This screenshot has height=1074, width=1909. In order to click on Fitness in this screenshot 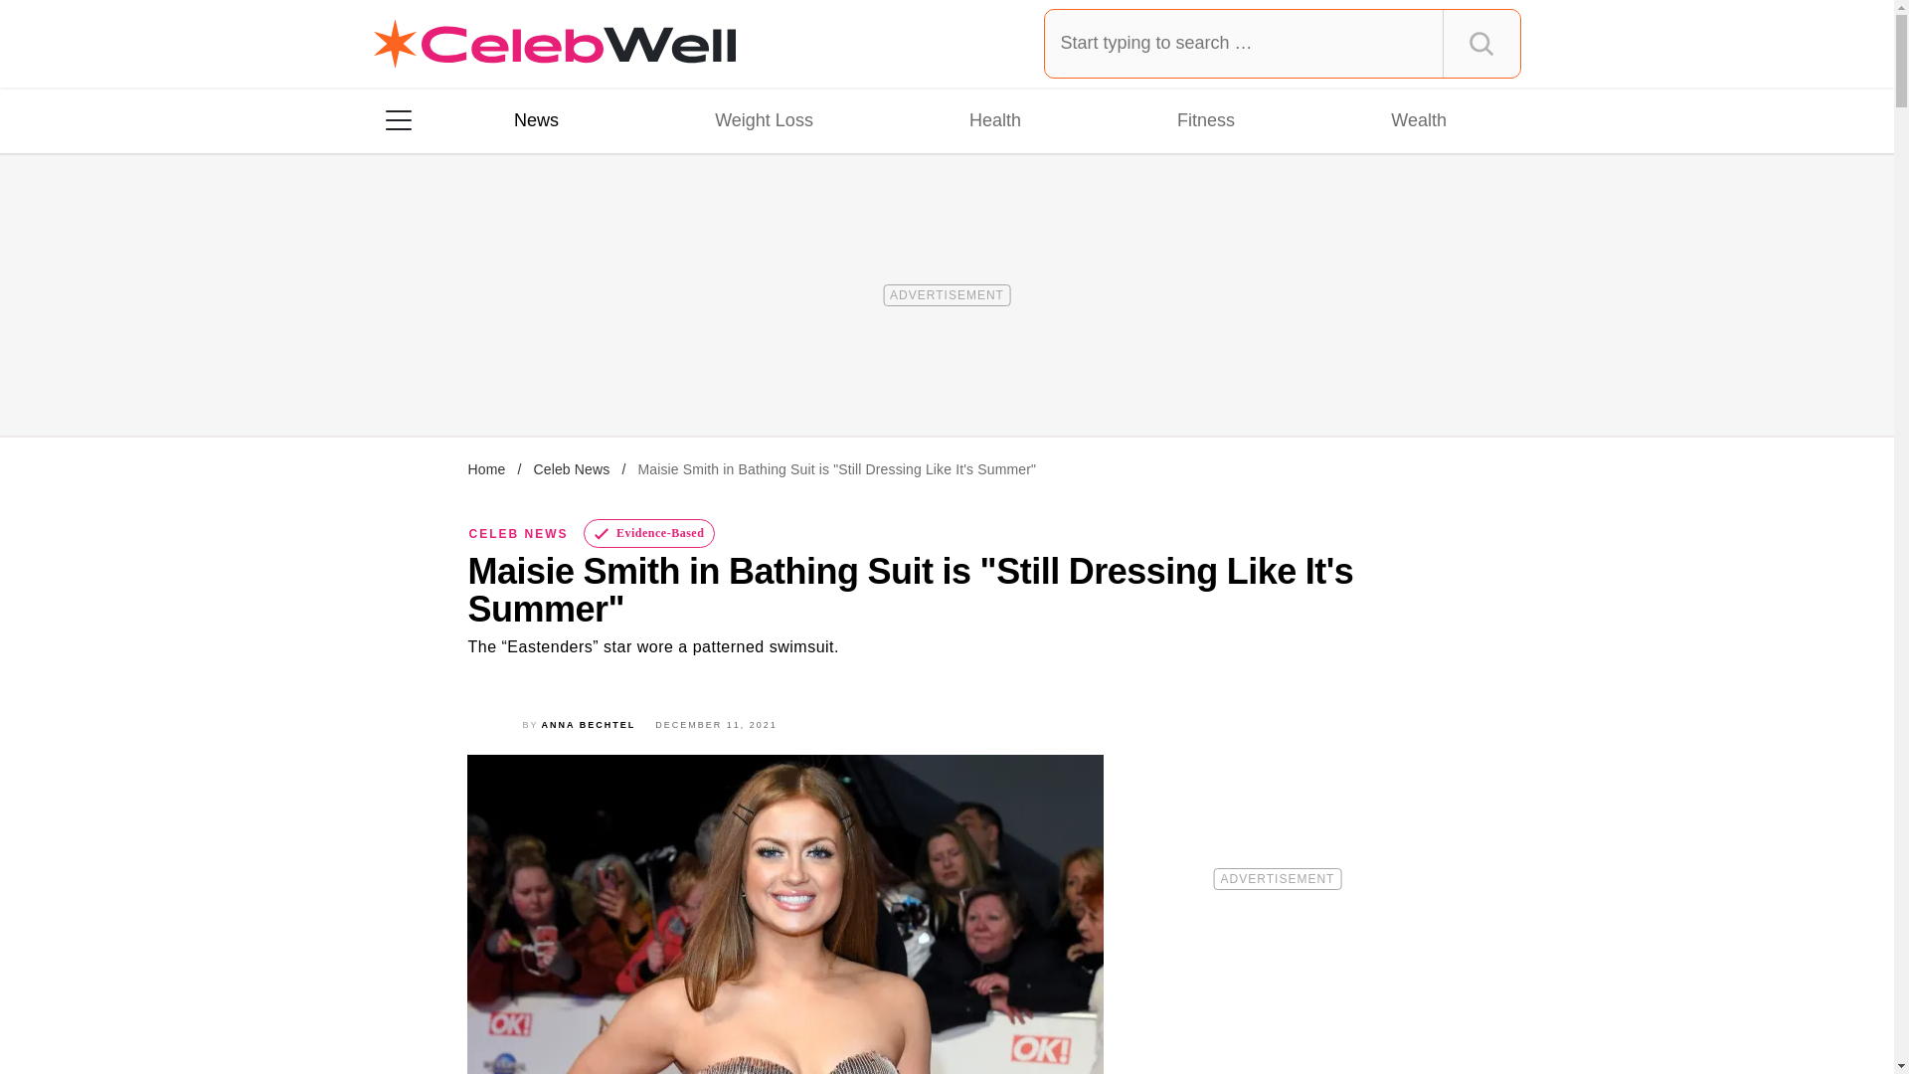, I will do `click(1205, 119)`.